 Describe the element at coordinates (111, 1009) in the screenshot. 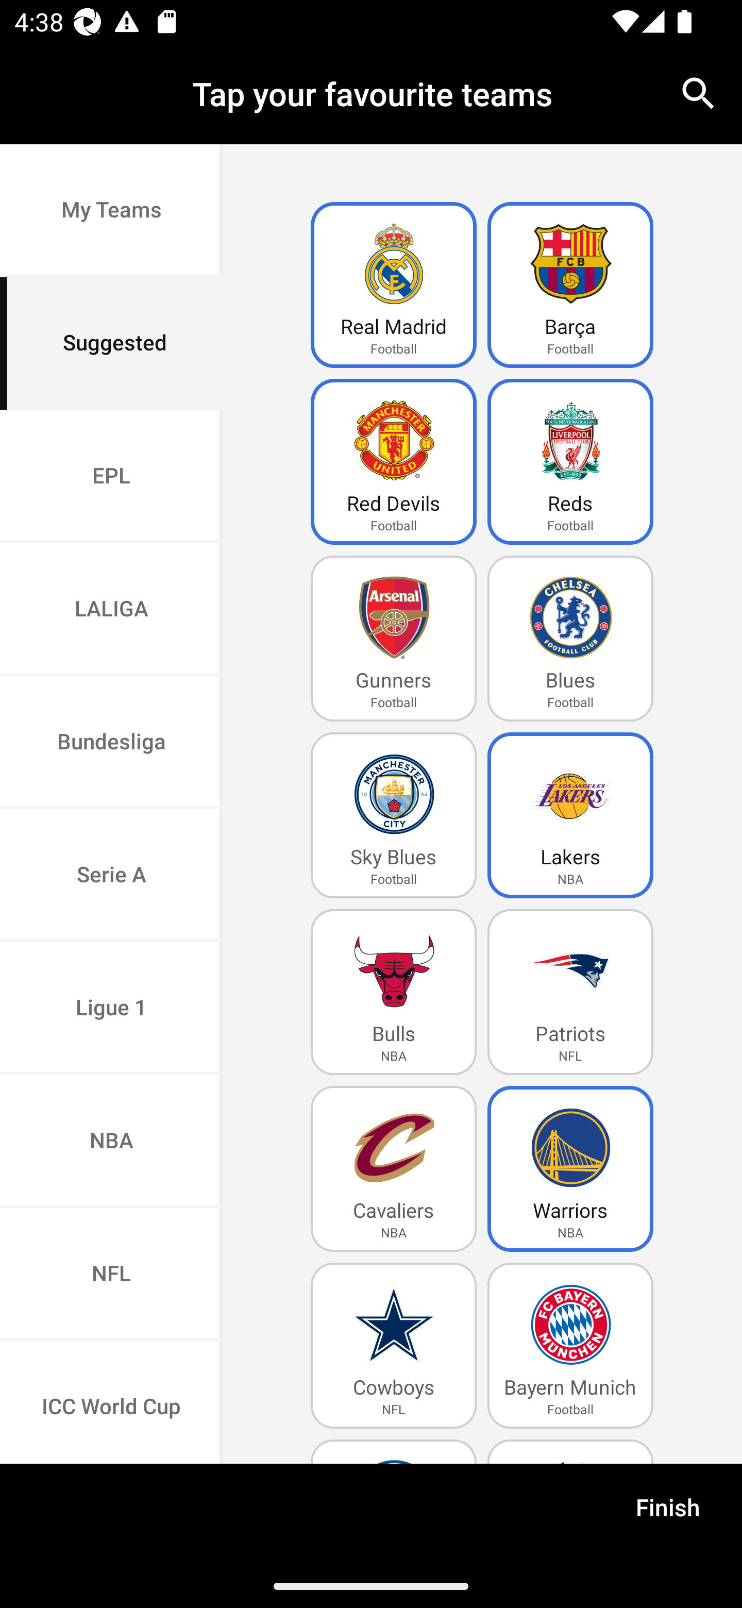

I see `Ligue 1` at that location.